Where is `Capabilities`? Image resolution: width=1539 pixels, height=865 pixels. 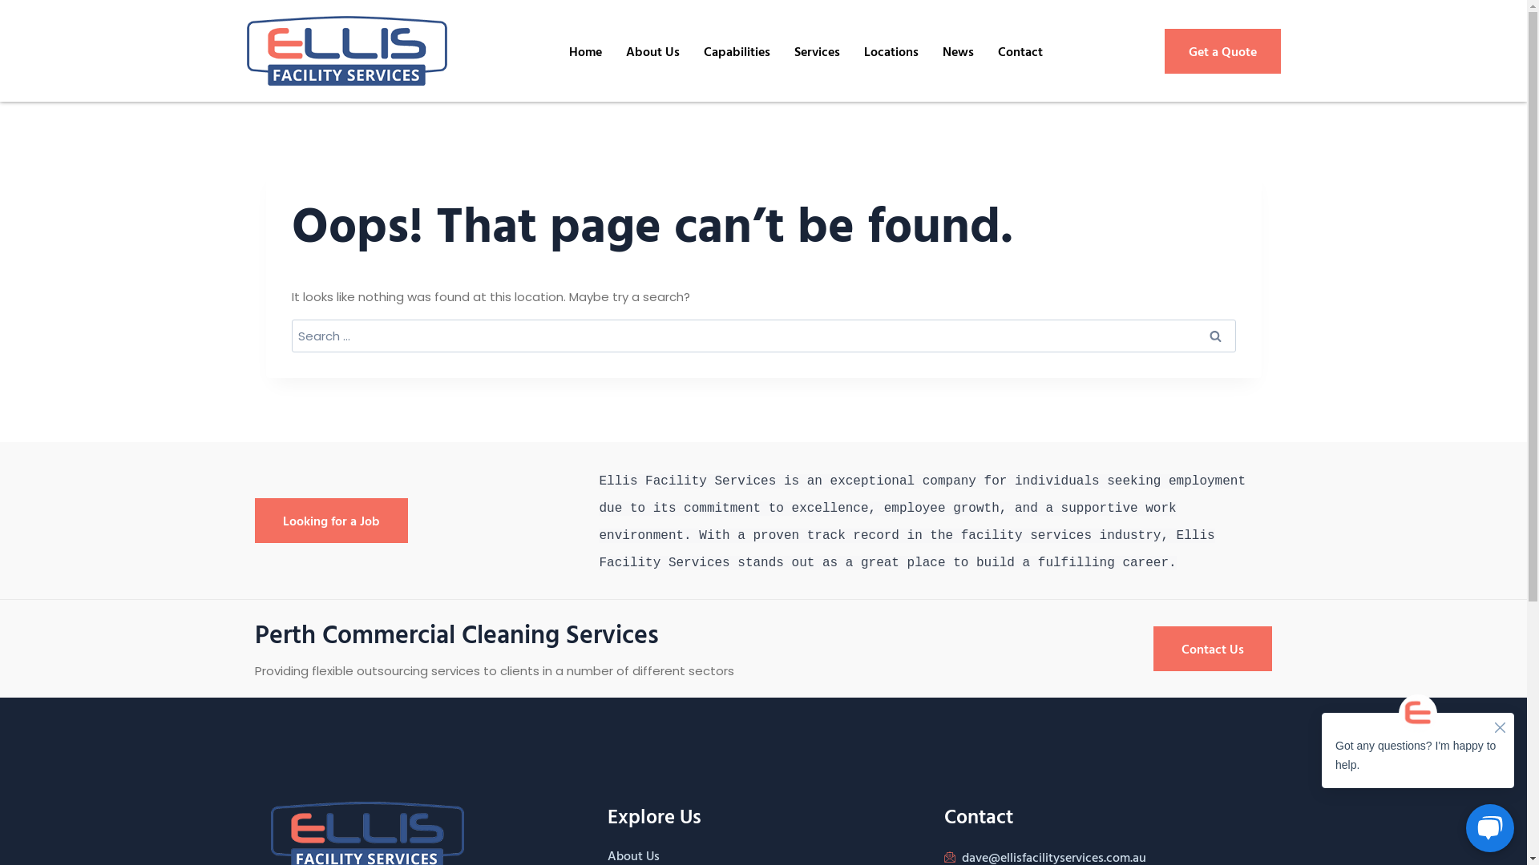
Capabilities is located at coordinates (736, 51).